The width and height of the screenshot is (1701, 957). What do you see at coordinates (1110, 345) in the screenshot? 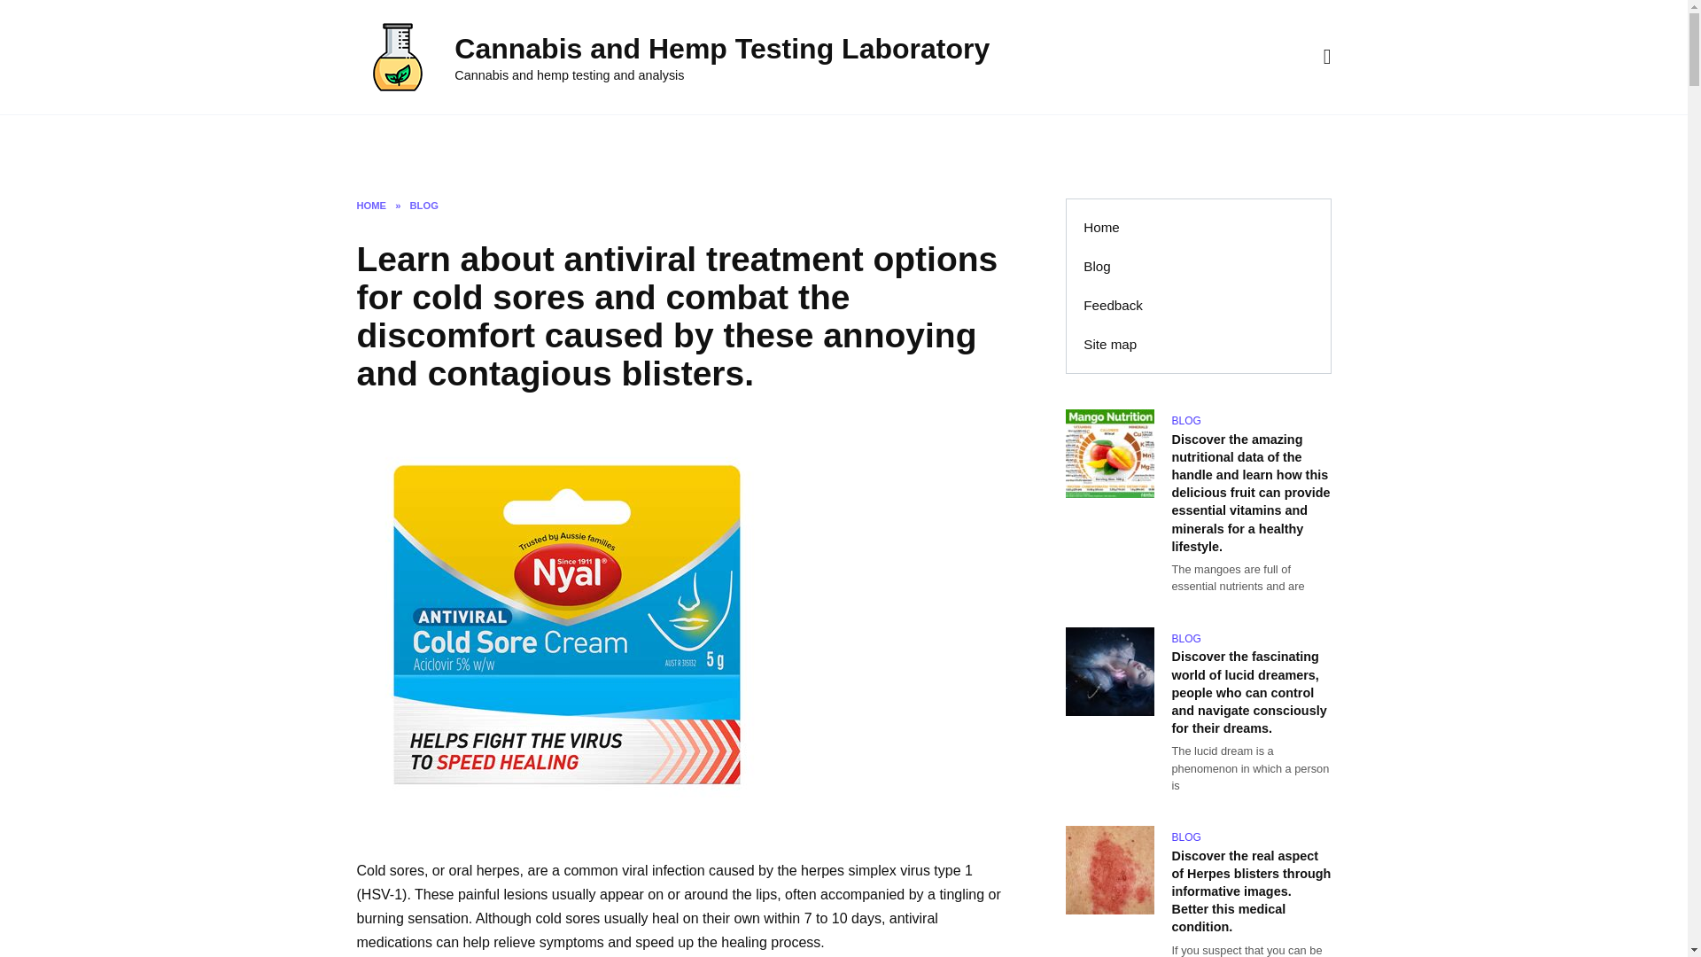
I see `Site map` at bounding box center [1110, 345].